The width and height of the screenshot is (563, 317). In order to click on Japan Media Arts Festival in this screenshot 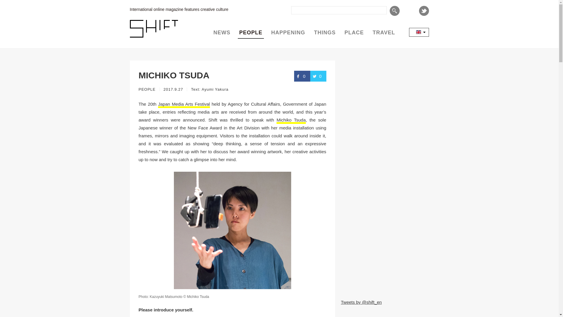, I will do `click(184, 104)`.